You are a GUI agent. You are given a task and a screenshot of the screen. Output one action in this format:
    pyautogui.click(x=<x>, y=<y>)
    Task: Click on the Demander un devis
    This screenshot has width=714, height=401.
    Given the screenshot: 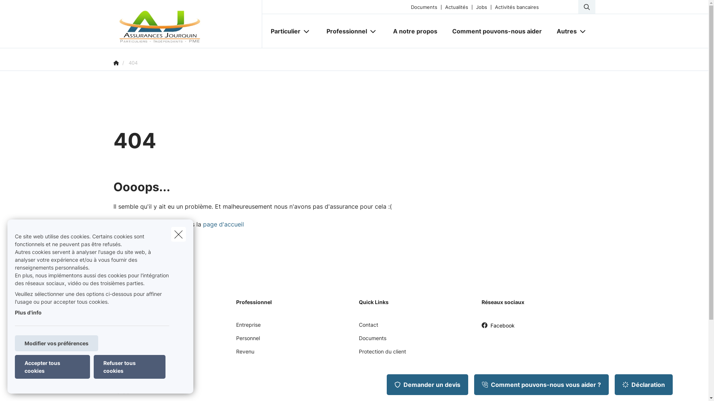 What is the action you would take?
    pyautogui.click(x=428, y=385)
    